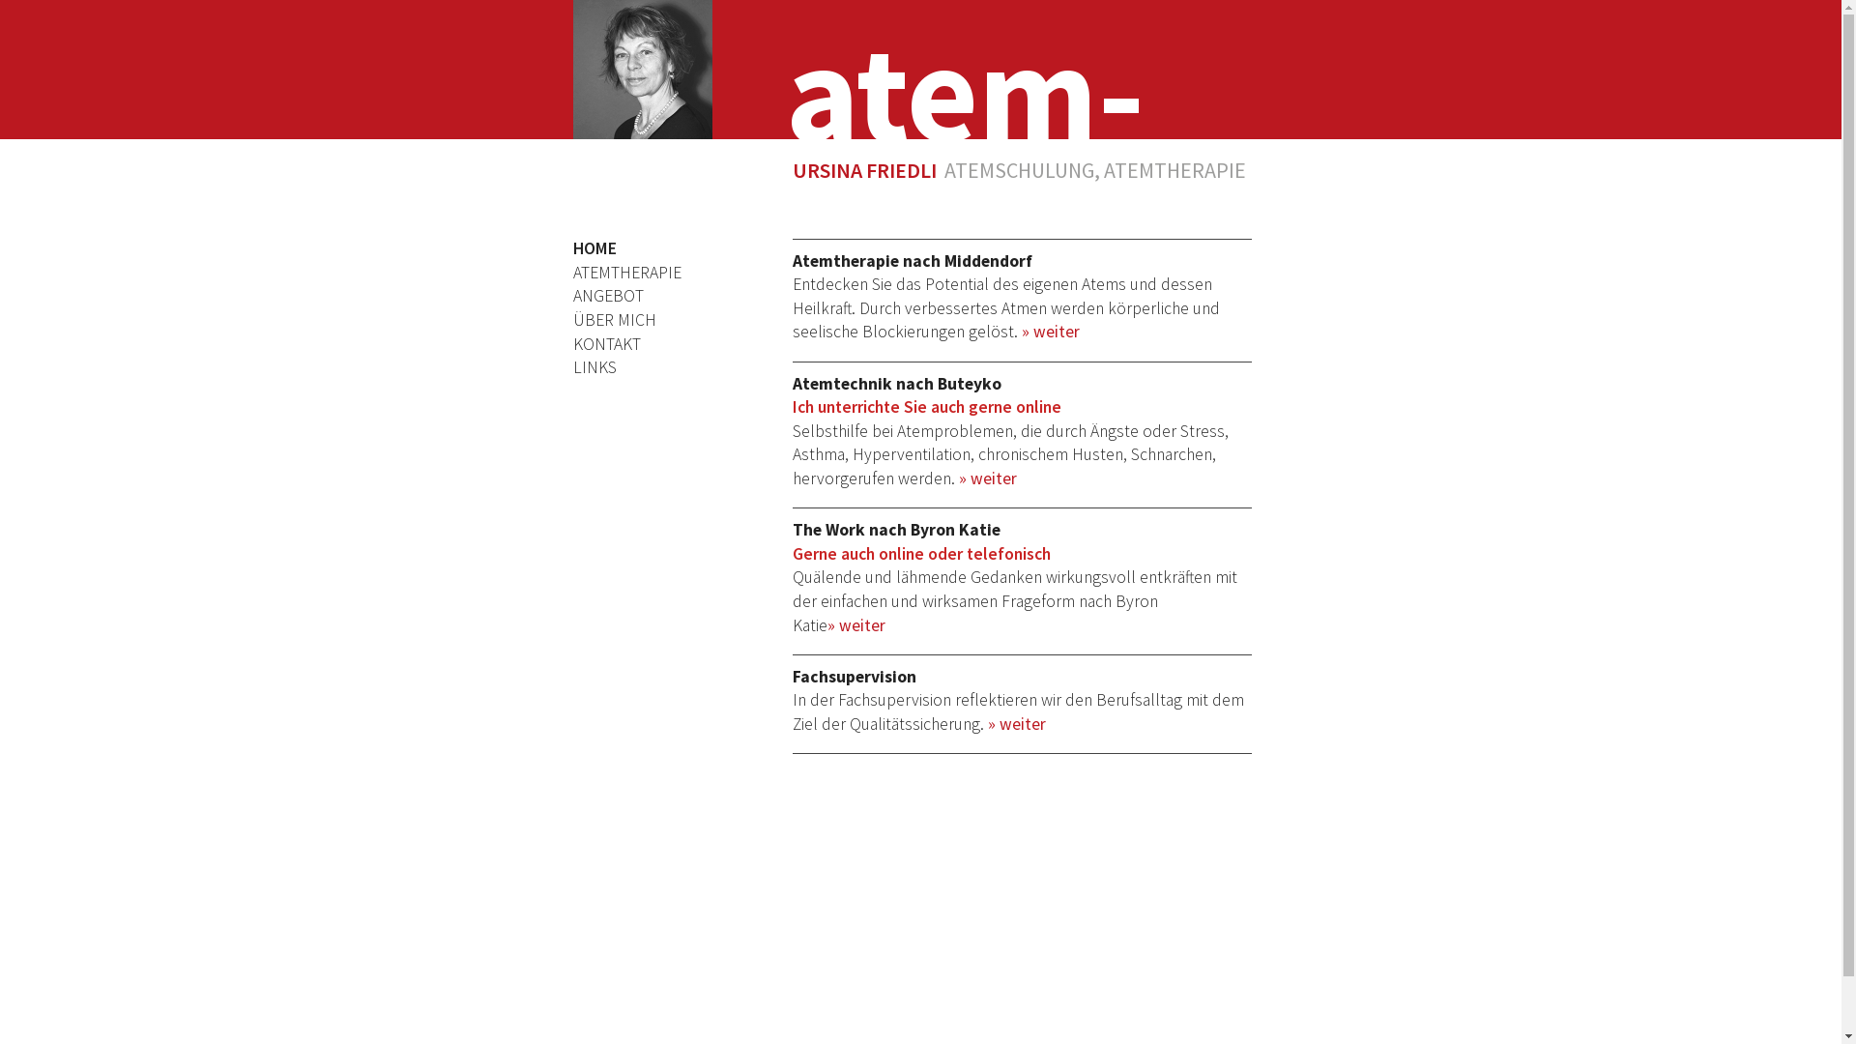 This screenshot has width=1856, height=1044. What do you see at coordinates (626, 249) in the screenshot?
I see `HOME` at bounding box center [626, 249].